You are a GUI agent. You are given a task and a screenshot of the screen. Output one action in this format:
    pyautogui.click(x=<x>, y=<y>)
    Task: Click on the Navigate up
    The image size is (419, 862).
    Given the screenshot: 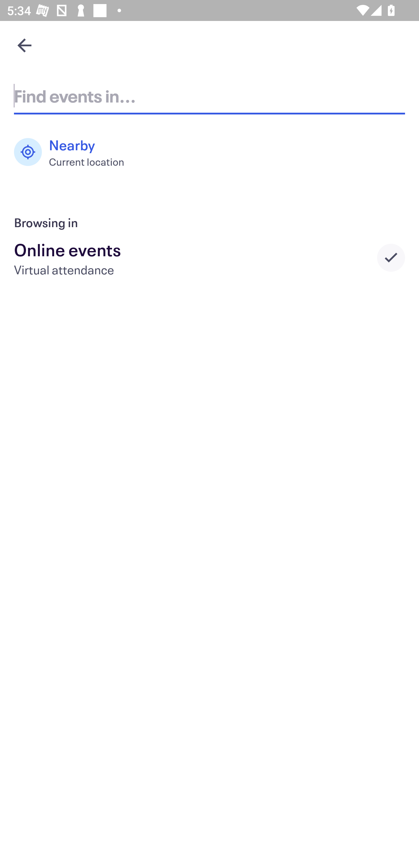 What is the action you would take?
    pyautogui.click(x=24, y=45)
    